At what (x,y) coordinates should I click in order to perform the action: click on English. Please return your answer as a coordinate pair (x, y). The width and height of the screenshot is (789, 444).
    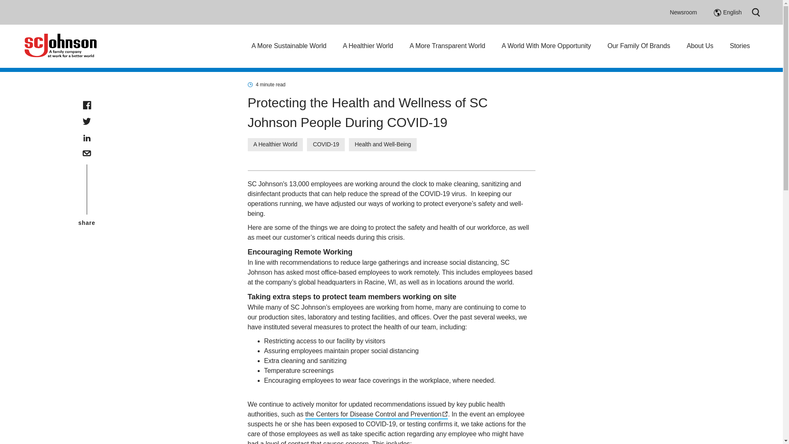
    Looking at the image, I should click on (727, 12).